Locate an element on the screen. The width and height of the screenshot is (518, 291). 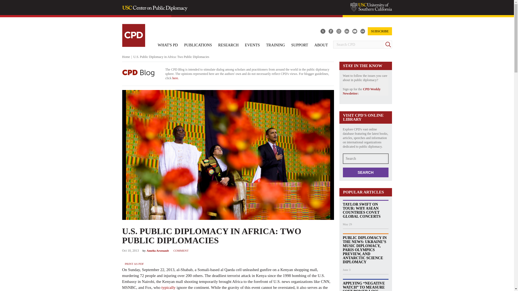
ABOUT is located at coordinates (321, 45).